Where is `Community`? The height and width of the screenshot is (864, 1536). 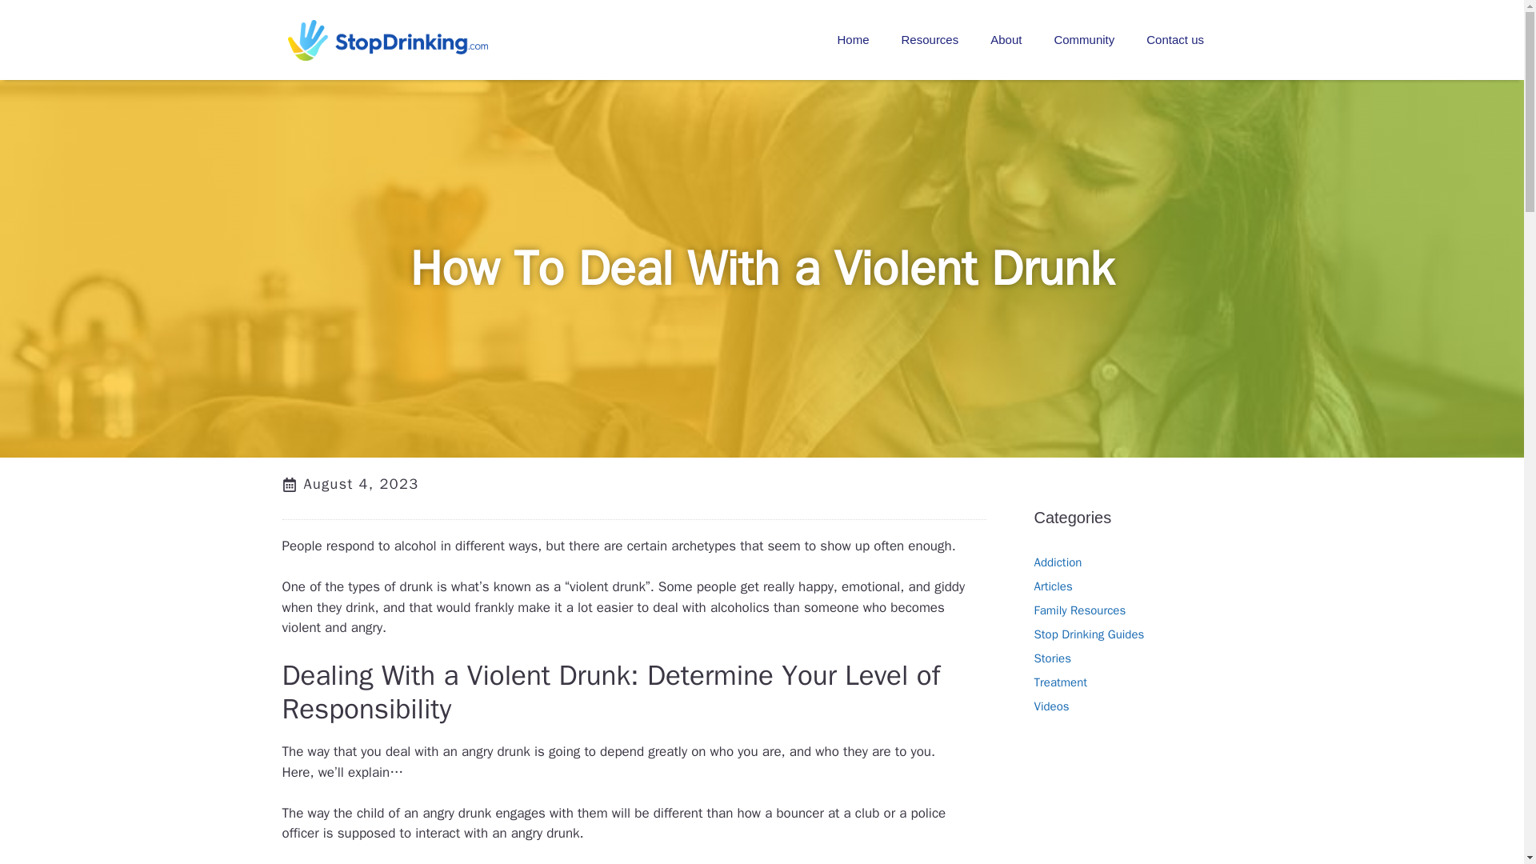 Community is located at coordinates (1084, 40).